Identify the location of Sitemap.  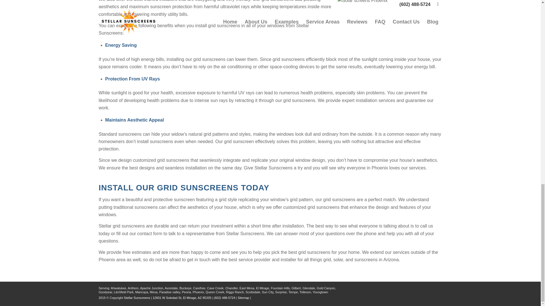
(243, 298).